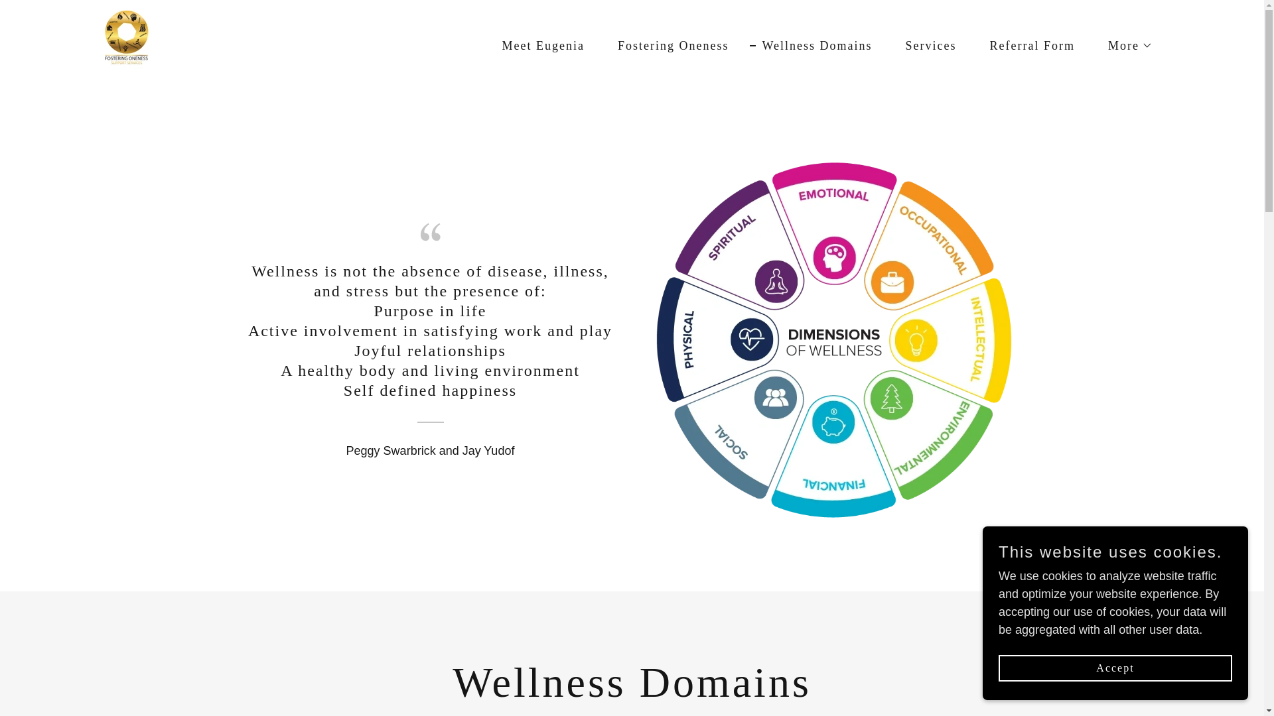  Describe the element at coordinates (1124, 45) in the screenshot. I see `More` at that location.